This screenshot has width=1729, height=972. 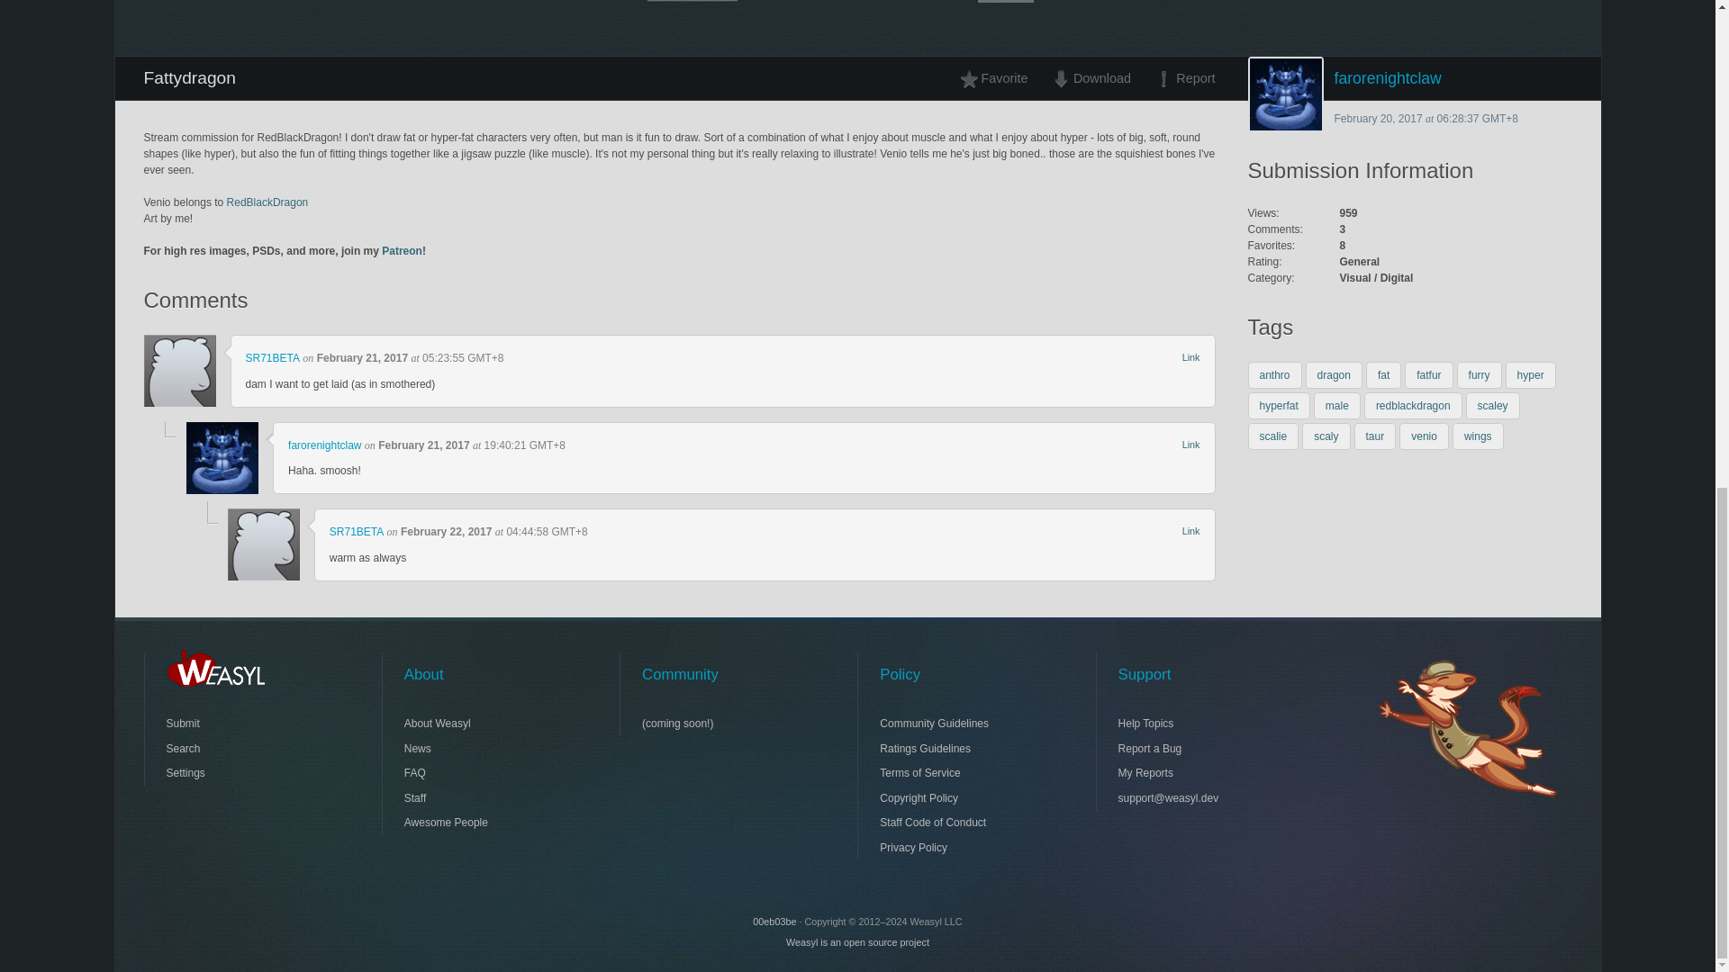 What do you see at coordinates (267, 202) in the screenshot?
I see `RedBlackDragon` at bounding box center [267, 202].